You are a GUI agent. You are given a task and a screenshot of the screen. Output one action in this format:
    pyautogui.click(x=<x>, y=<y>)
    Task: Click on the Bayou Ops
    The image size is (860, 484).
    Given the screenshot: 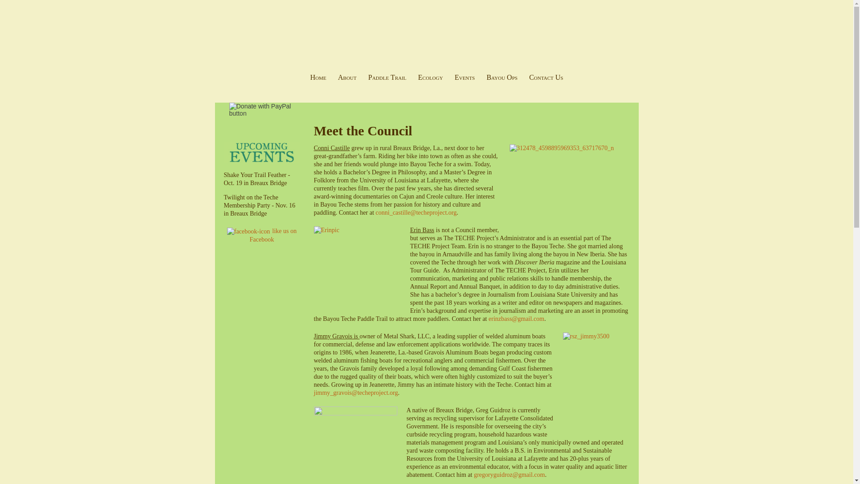 What is the action you would take?
    pyautogui.click(x=502, y=78)
    